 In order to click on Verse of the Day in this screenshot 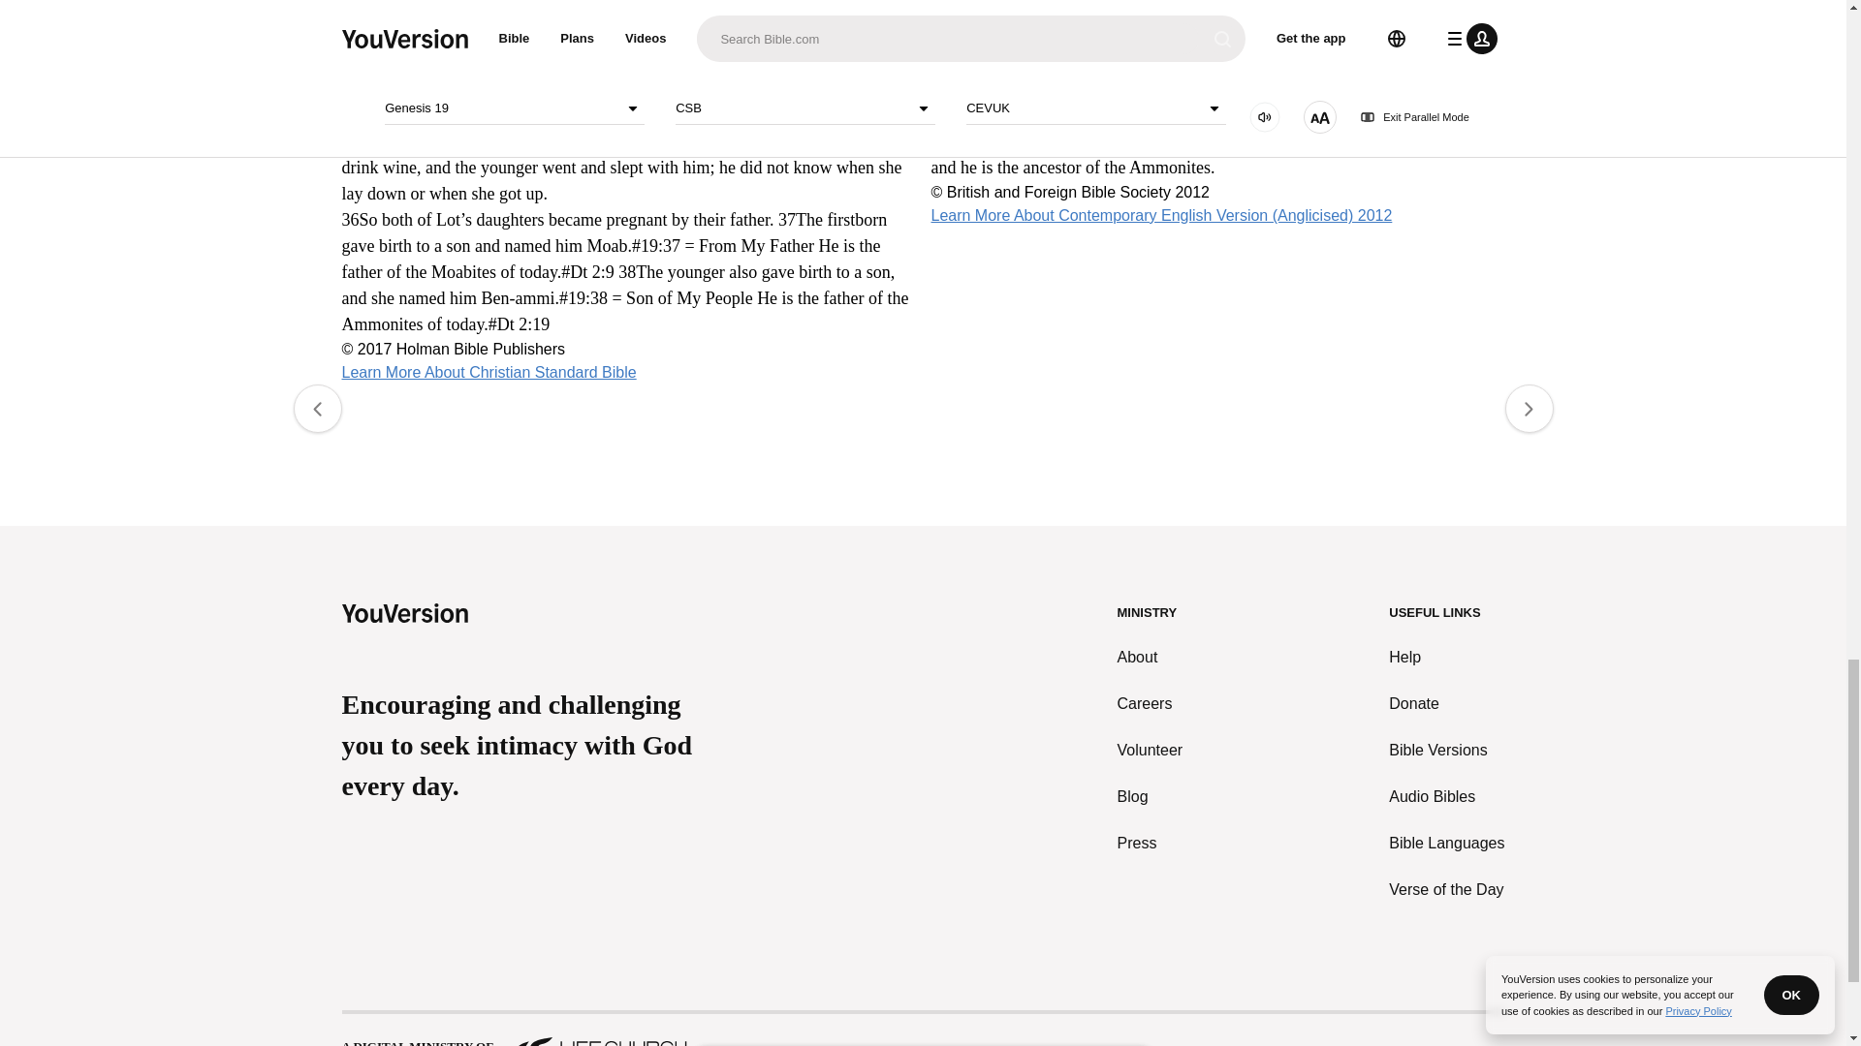, I will do `click(1446, 889)`.